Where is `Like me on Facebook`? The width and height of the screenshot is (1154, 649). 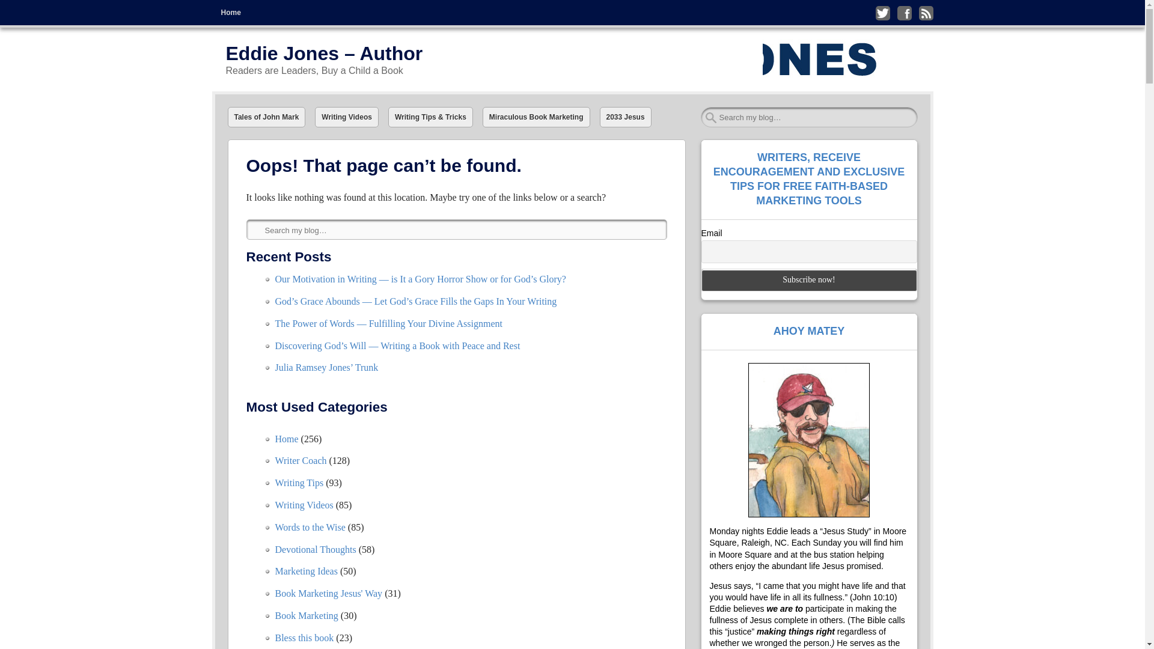
Like me on Facebook is located at coordinates (904, 13).